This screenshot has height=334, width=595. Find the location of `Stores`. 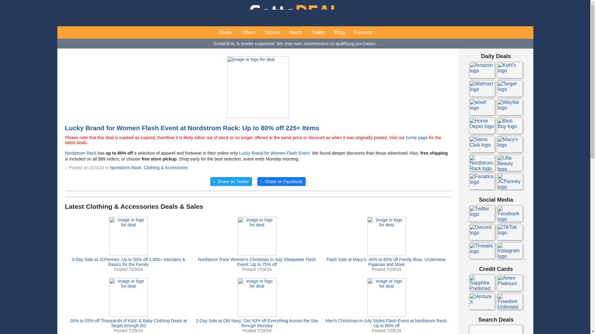

Stores is located at coordinates (272, 32).